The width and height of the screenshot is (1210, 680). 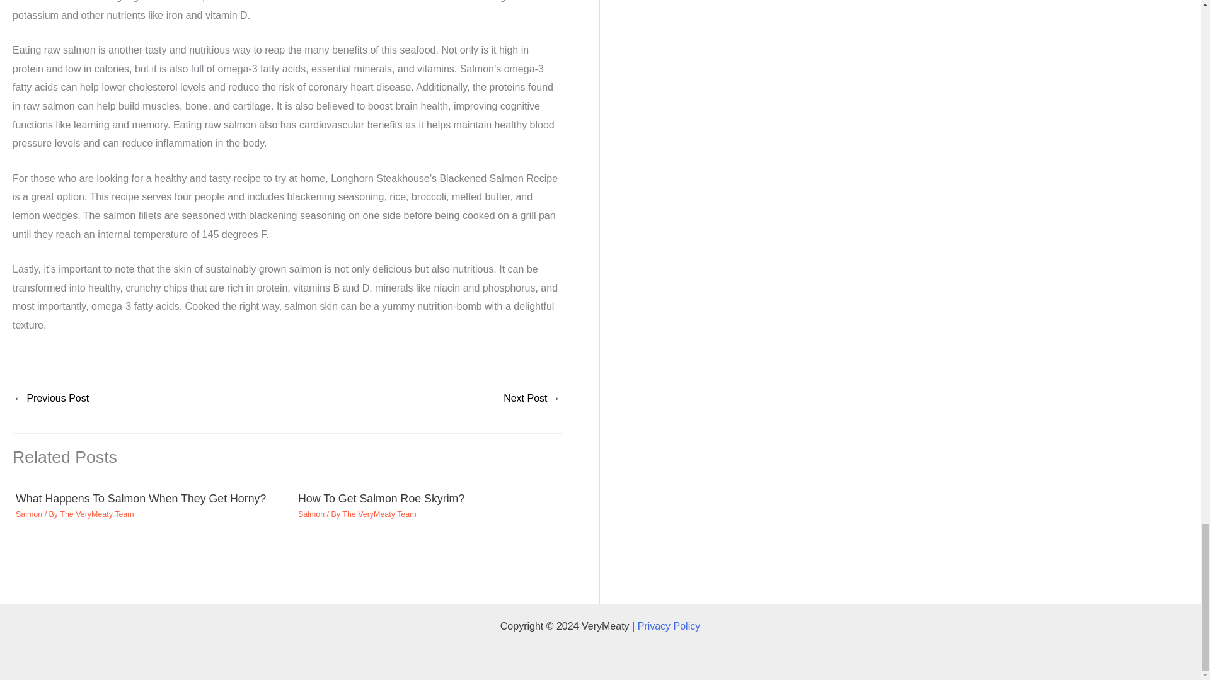 What do you see at coordinates (50, 399) in the screenshot?
I see `Does Rio Mare Tuna Have Mercury? An Expert's Guide` at bounding box center [50, 399].